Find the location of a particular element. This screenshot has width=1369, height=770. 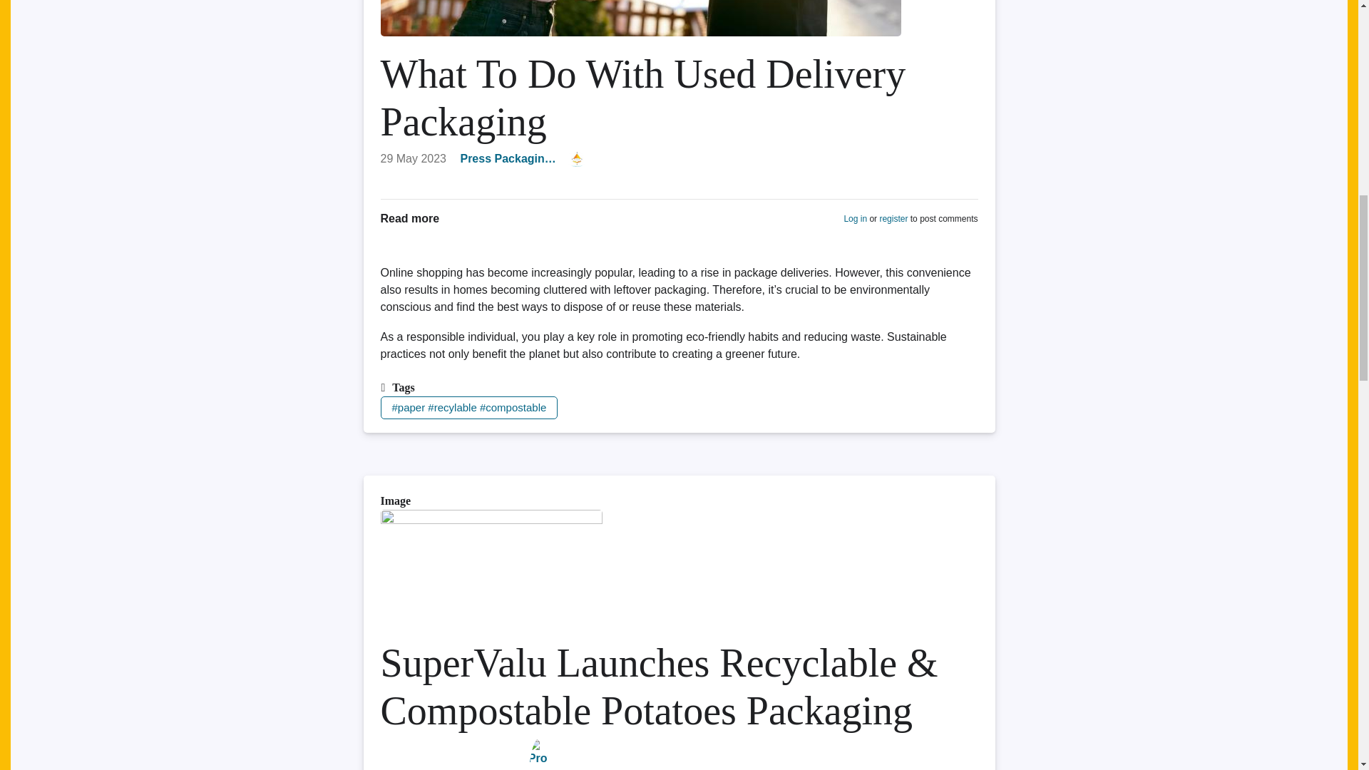

View user profile. is located at coordinates (508, 158).